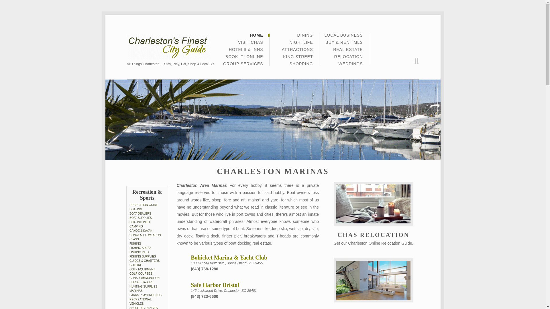 The height and width of the screenshot is (309, 550). I want to click on LOCAL BUSINESS, so click(343, 37).